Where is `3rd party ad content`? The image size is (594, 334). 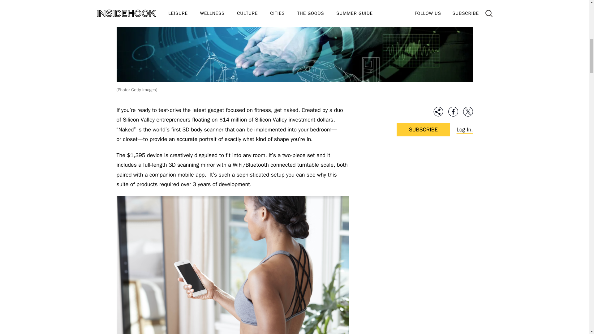 3rd party ad content is located at coordinates (423, 190).